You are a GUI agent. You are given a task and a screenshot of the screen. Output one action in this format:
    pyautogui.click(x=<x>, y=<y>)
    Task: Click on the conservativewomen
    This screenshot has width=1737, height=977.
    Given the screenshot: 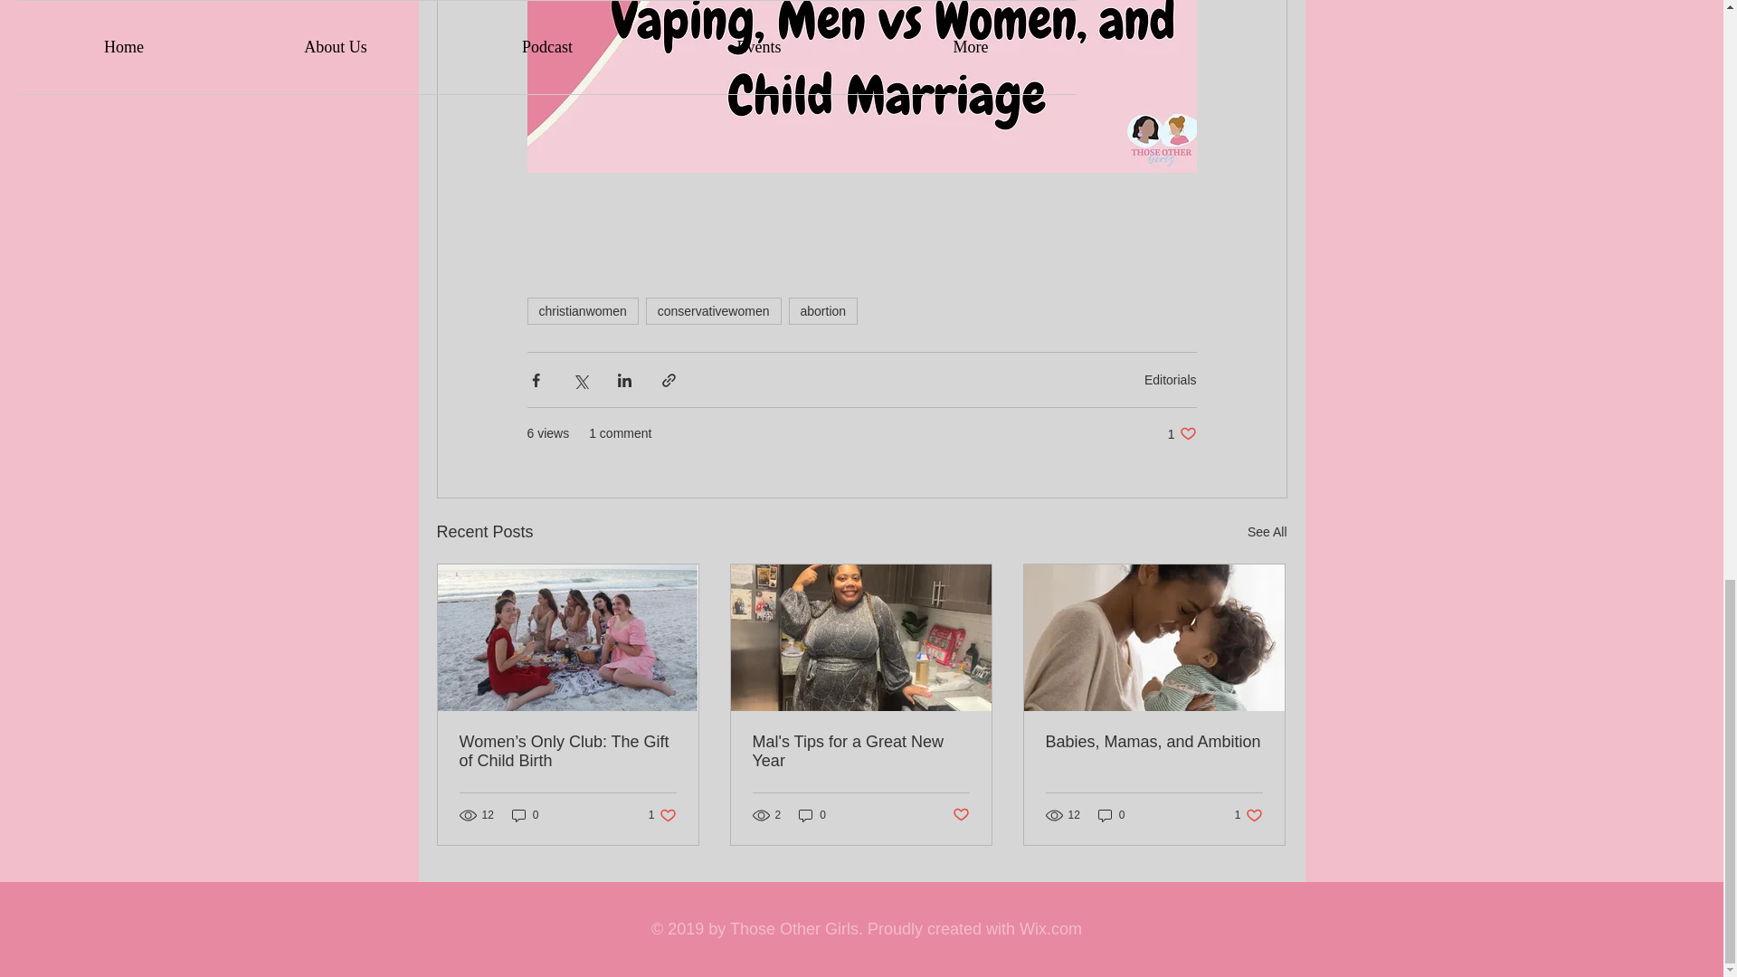 What is the action you would take?
    pyautogui.click(x=714, y=311)
    